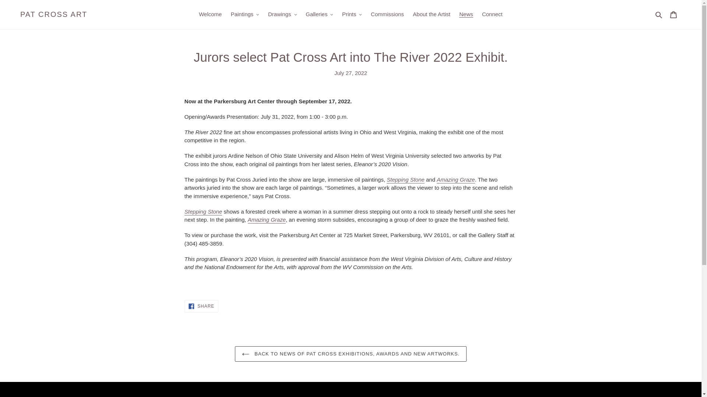 Image resolution: width=707 pixels, height=397 pixels. Describe the element at coordinates (282, 14) in the screenshot. I see `Drawings` at that location.